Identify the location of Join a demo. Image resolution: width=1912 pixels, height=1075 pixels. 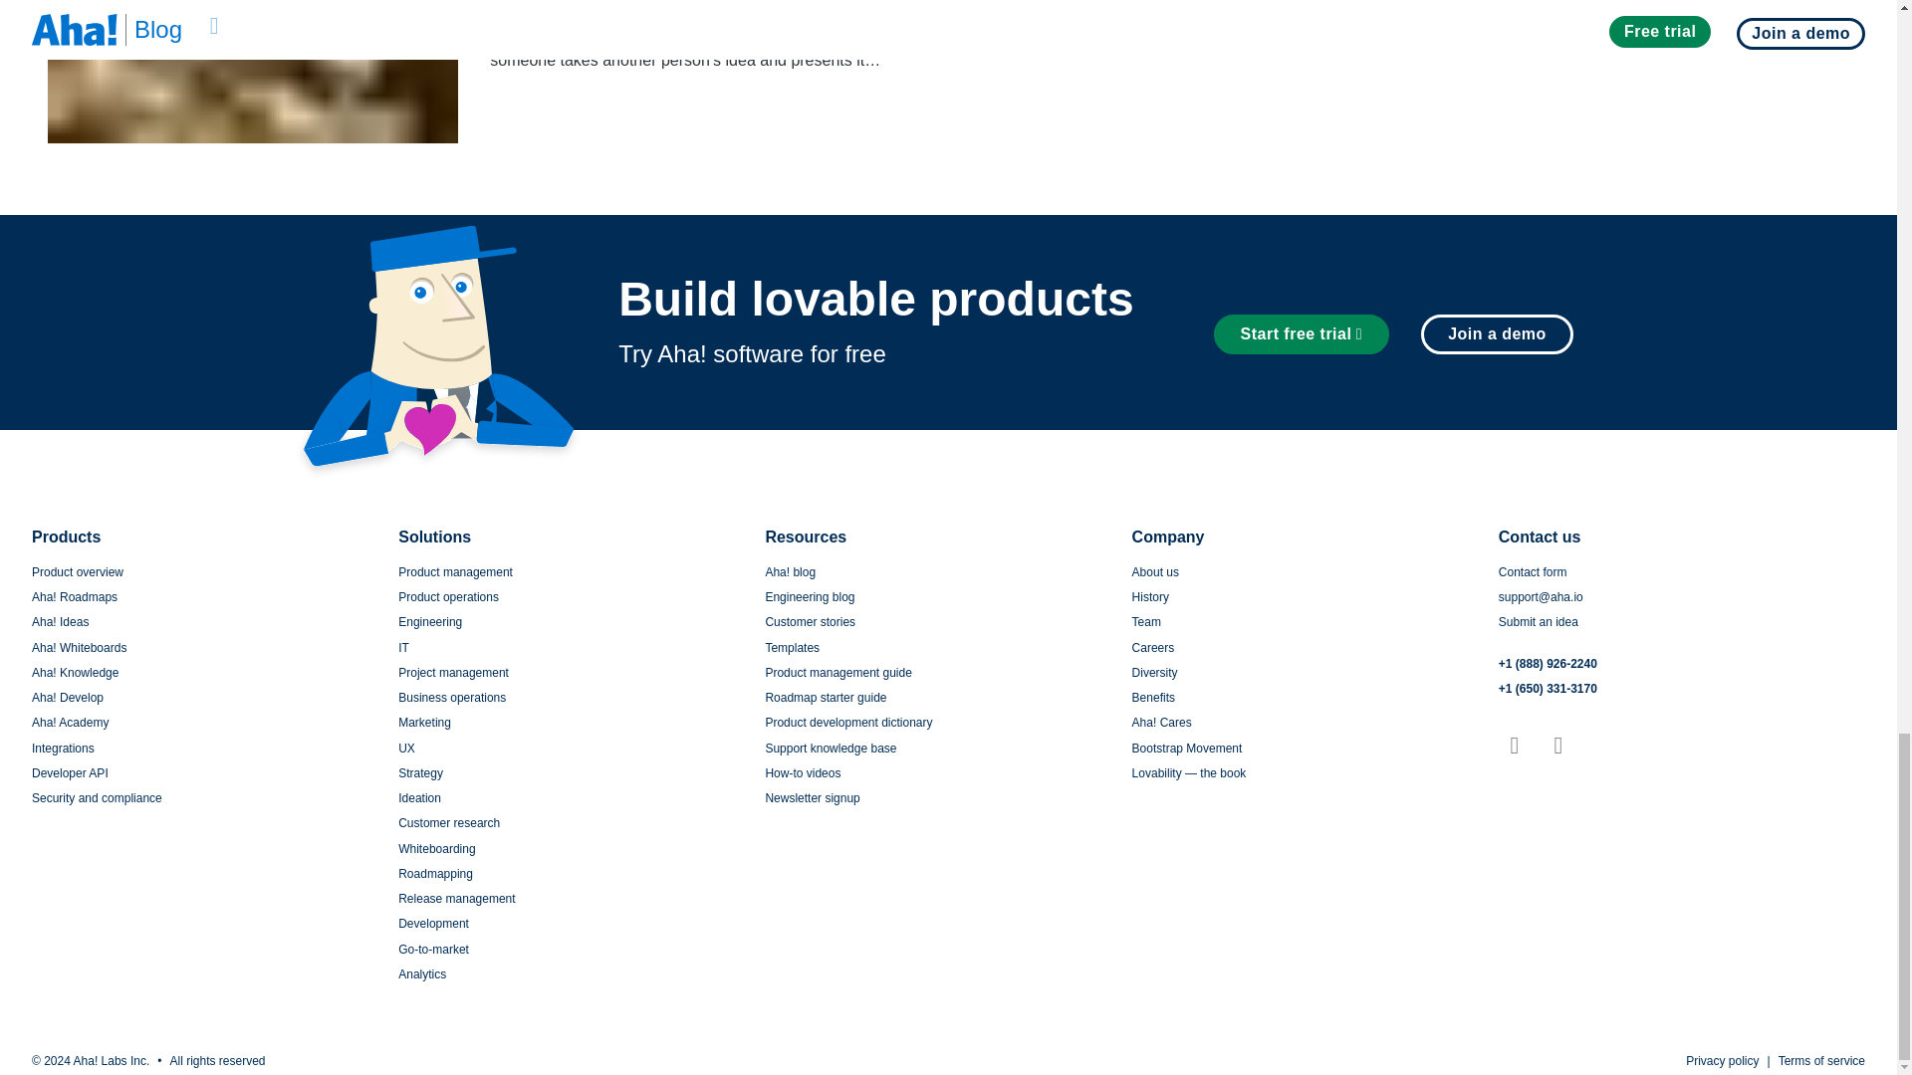
(1490, 334).